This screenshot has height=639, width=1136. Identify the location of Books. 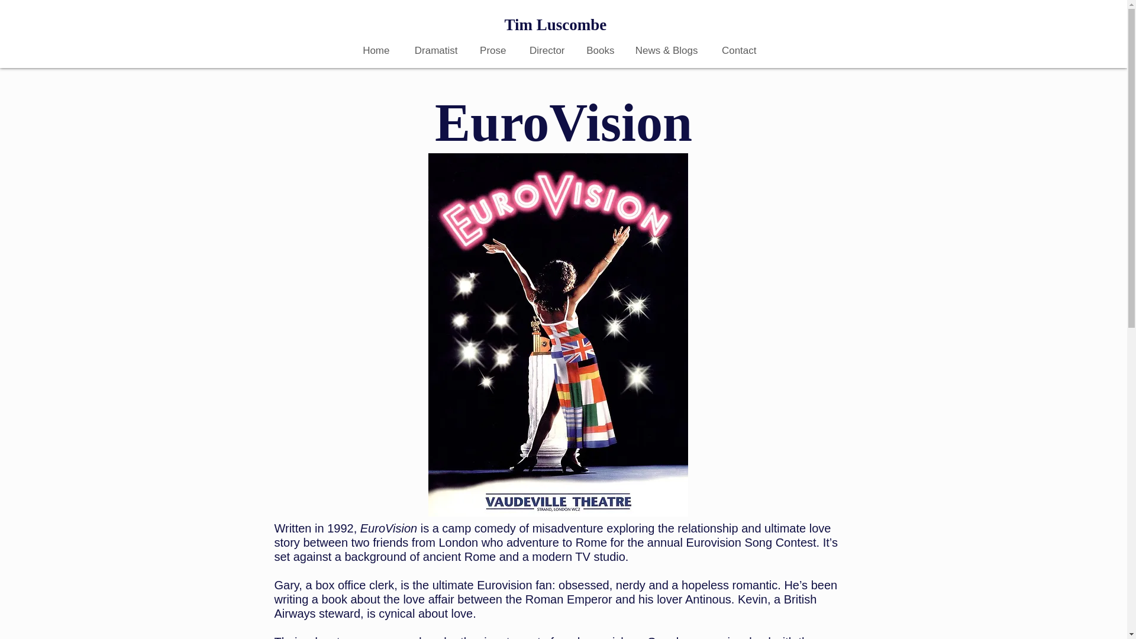
(599, 50).